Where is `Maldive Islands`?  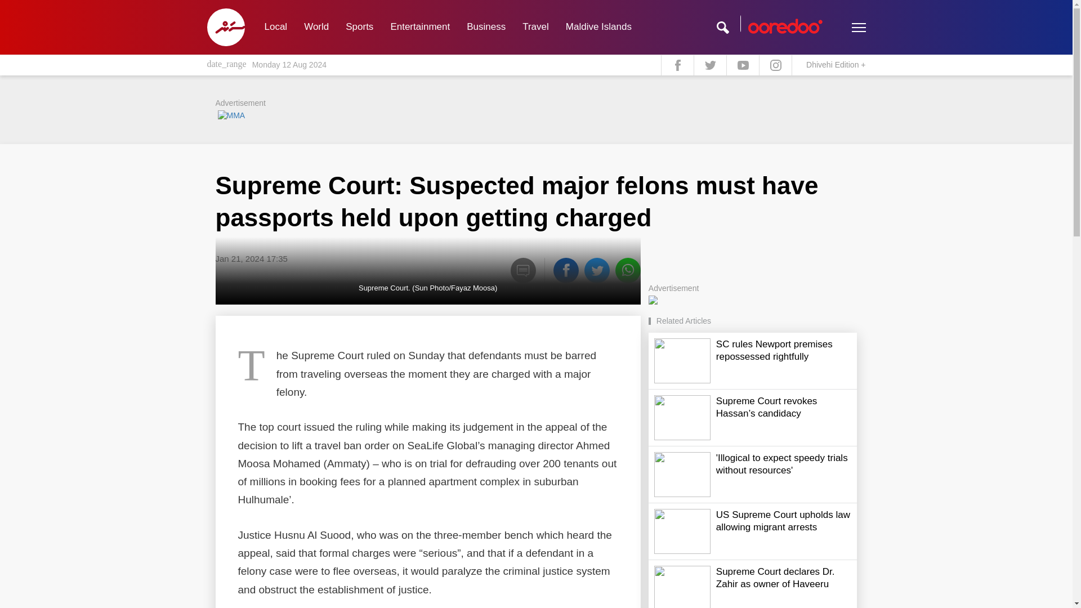
Maldive Islands is located at coordinates (598, 27).